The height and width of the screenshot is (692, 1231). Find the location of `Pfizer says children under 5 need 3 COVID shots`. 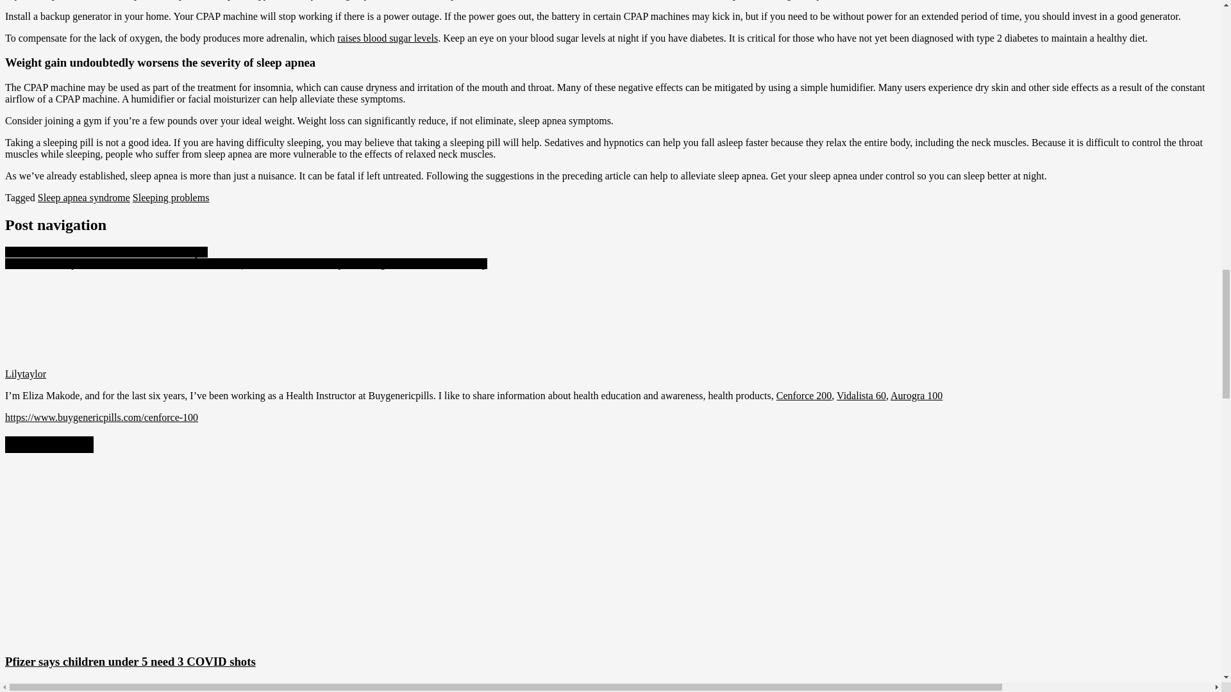

Pfizer says children under 5 need 3 COVID shots is located at coordinates (130, 661).